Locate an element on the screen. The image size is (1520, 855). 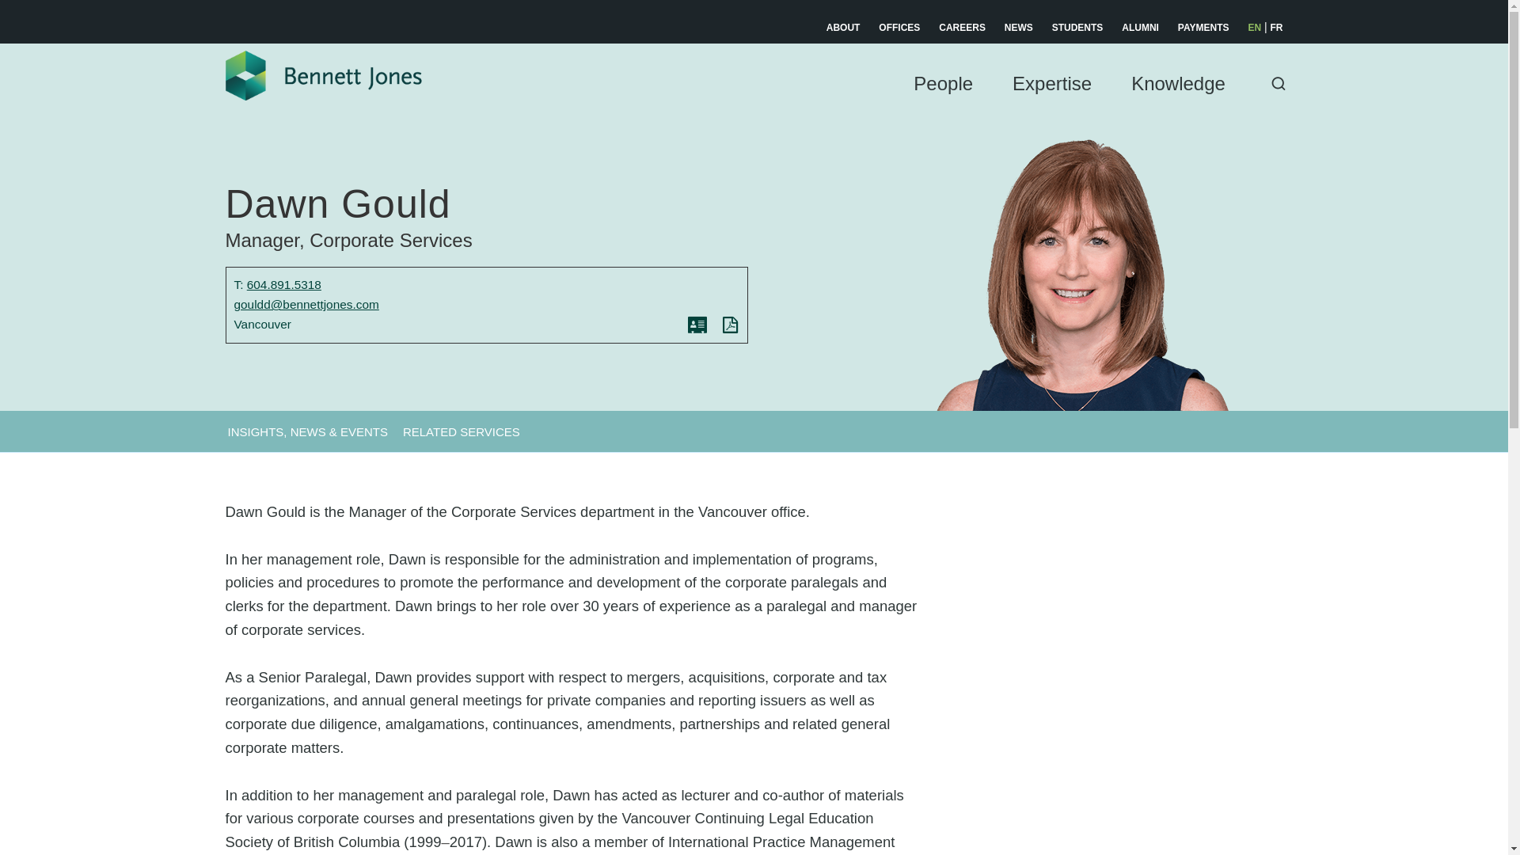
PAYMENTS is located at coordinates (1203, 28).